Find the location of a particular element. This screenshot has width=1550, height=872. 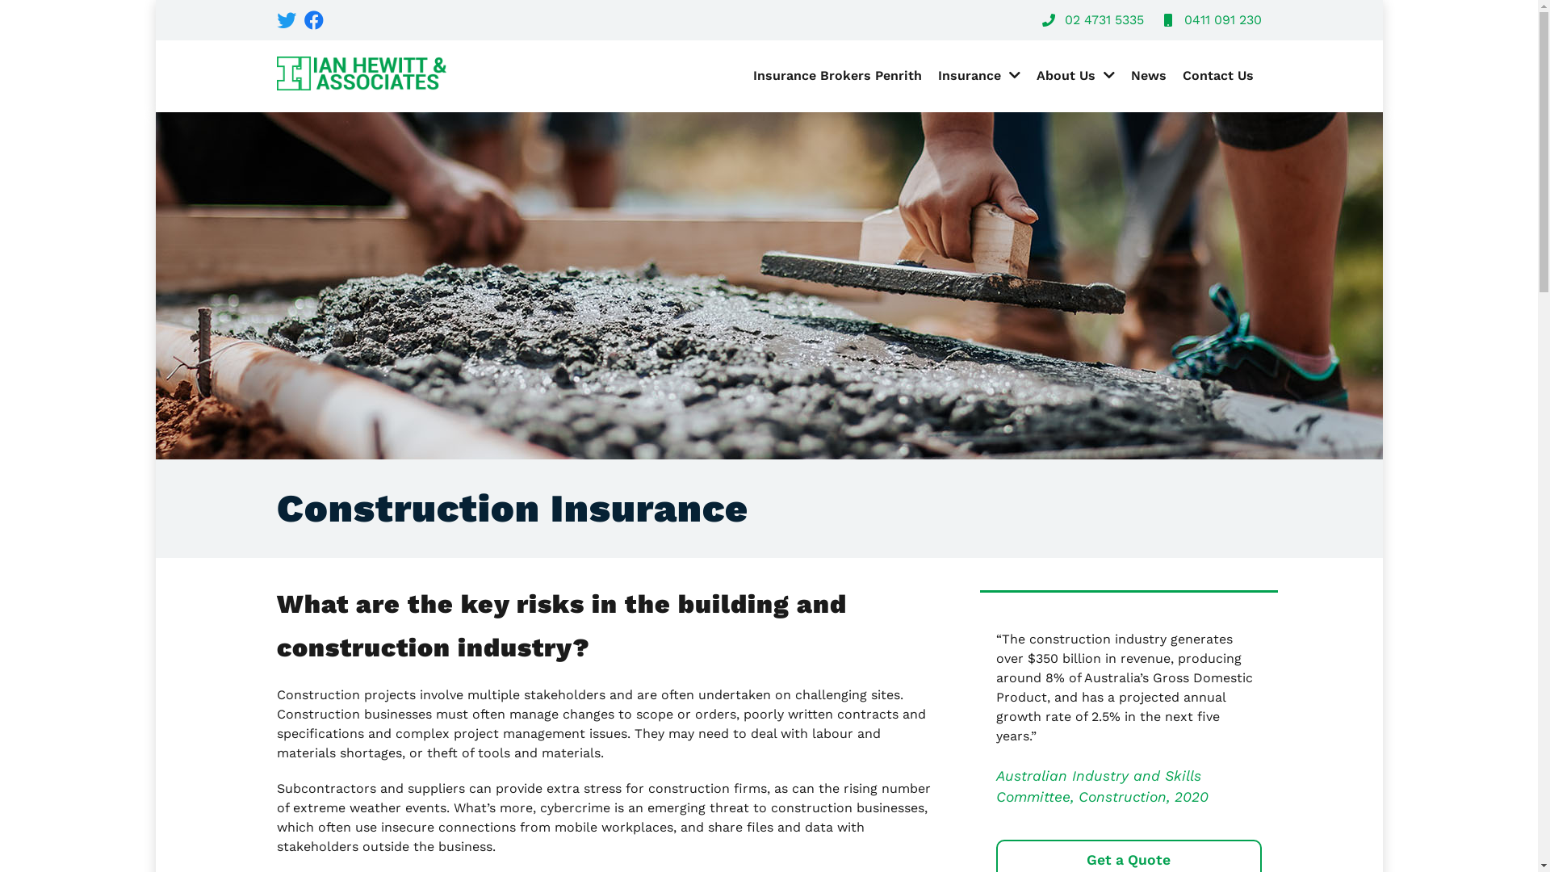

About Us is located at coordinates (1075, 75).